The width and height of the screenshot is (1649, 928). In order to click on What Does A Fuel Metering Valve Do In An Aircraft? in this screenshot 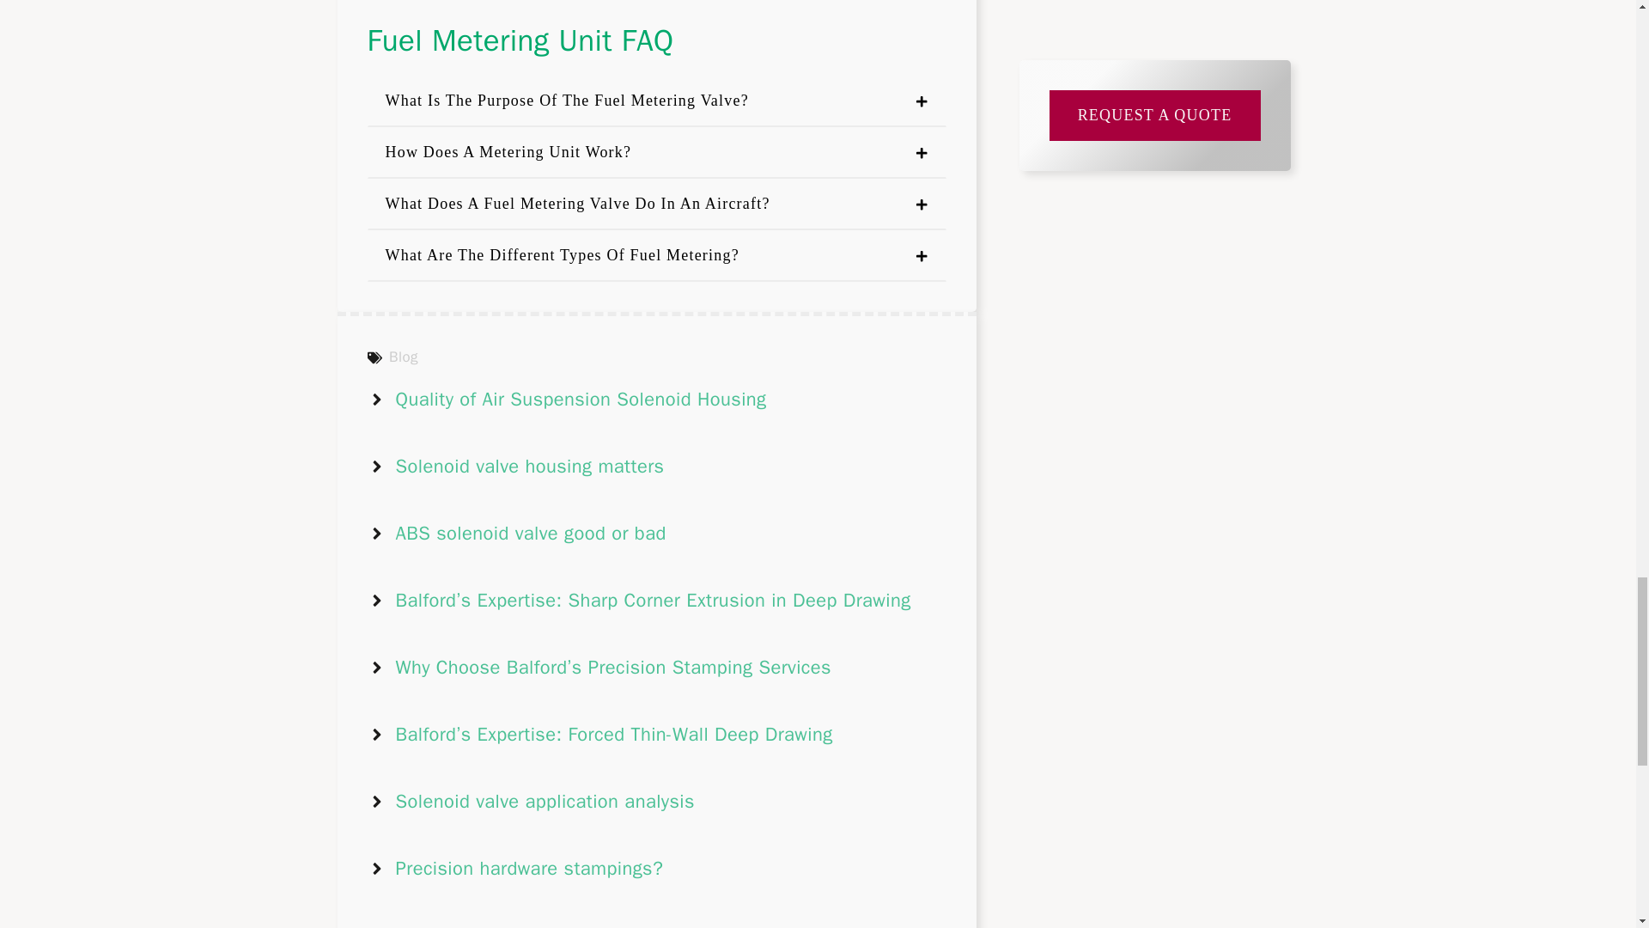, I will do `click(657, 205)`.